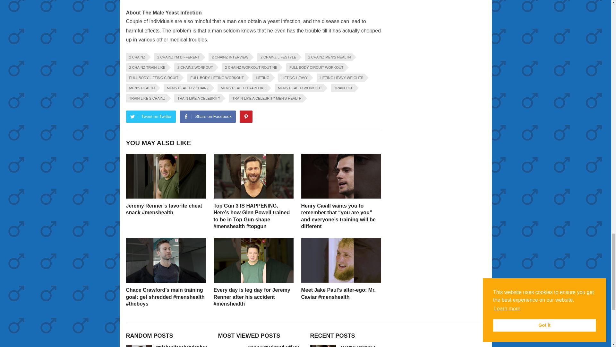 The image size is (616, 347). What do you see at coordinates (177, 57) in the screenshot?
I see `2 CHAINZ I'M DIFFERENT` at bounding box center [177, 57].